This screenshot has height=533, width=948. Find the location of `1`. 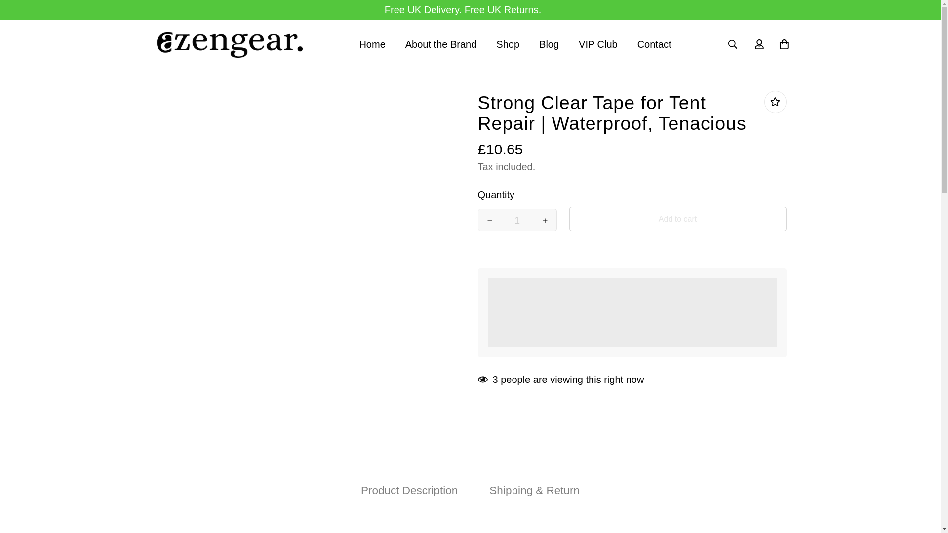

1 is located at coordinates (514, 44).